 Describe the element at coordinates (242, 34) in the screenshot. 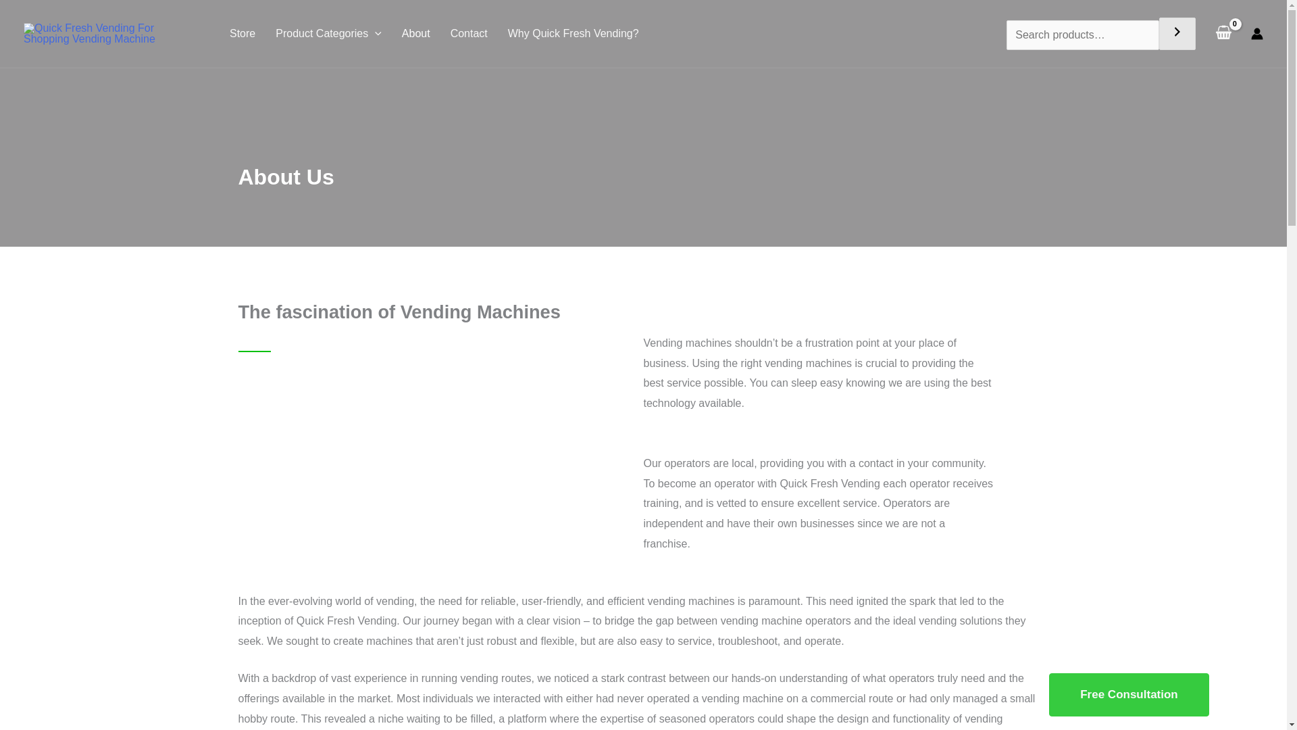

I see `Store` at that location.